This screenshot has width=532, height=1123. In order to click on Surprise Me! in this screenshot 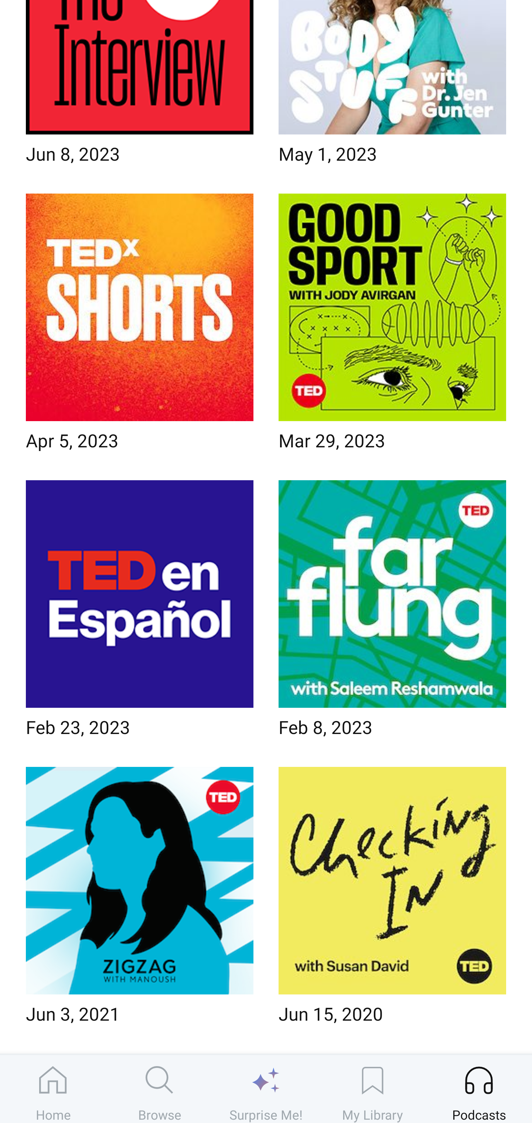, I will do `click(266, 1089)`.